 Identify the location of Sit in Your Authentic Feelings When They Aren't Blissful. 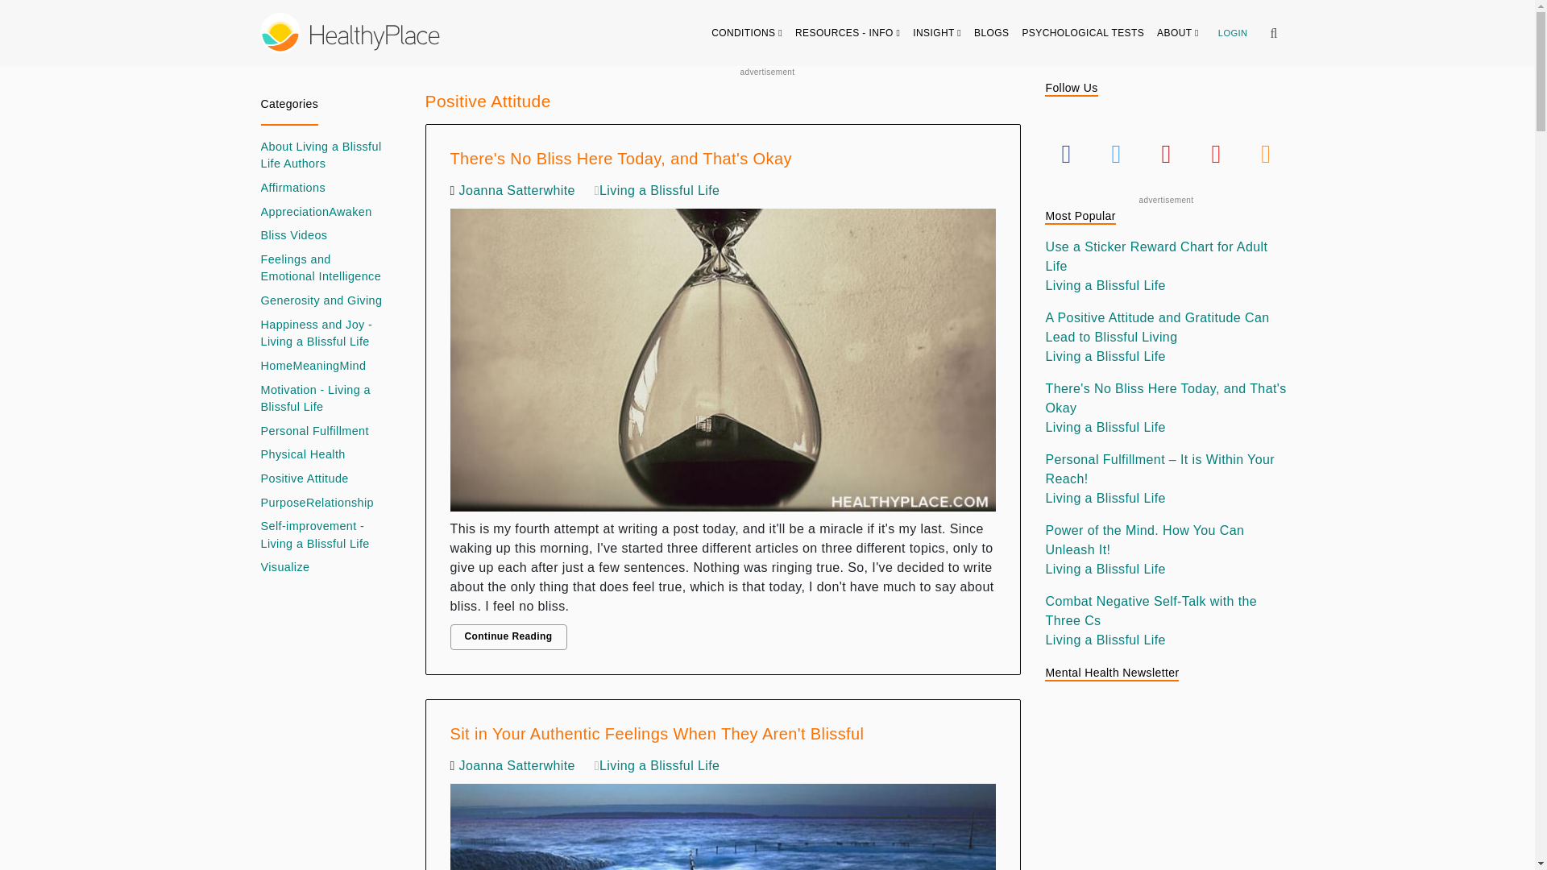
(723, 823).